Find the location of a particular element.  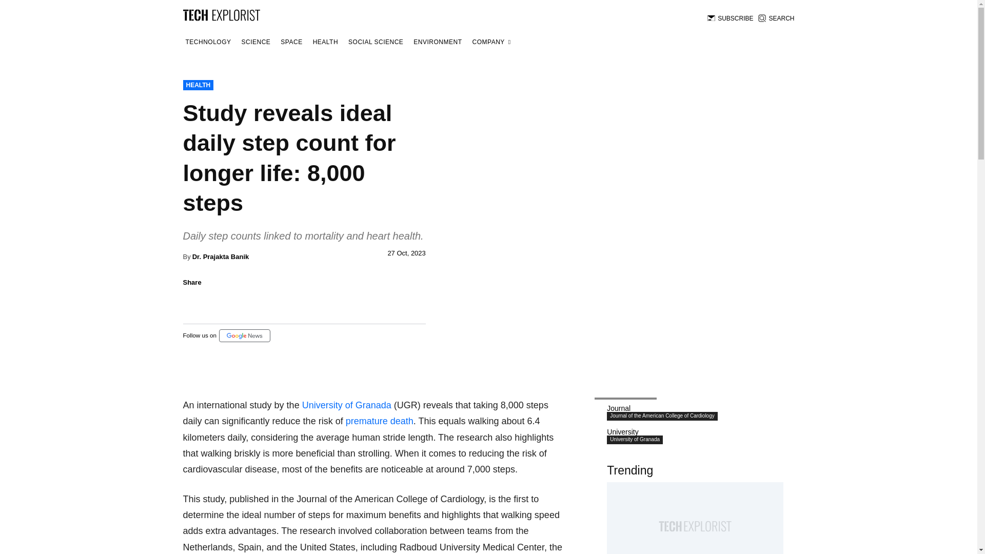

Health is located at coordinates (325, 42).